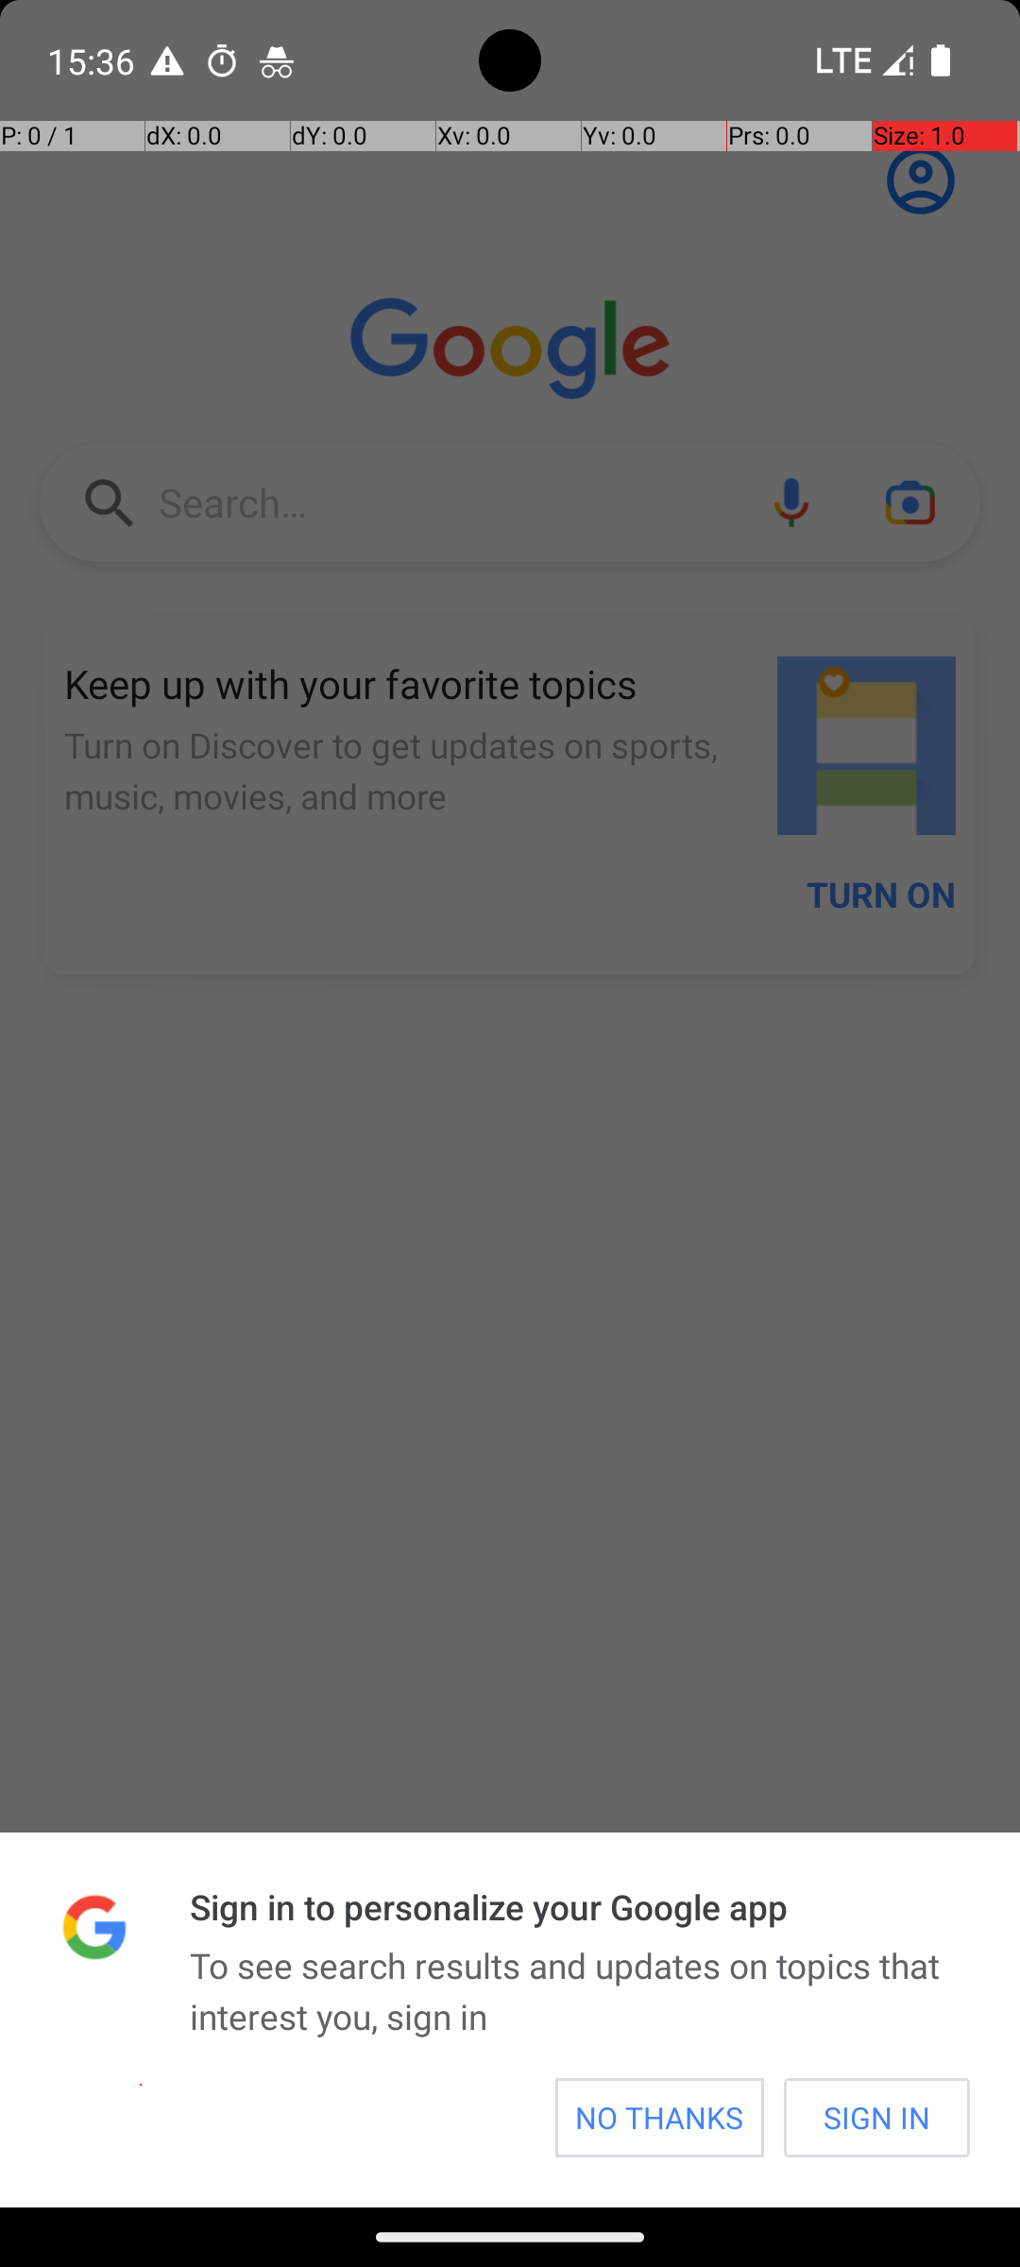  Describe the element at coordinates (876, 2118) in the screenshot. I see `SIGN IN` at that location.